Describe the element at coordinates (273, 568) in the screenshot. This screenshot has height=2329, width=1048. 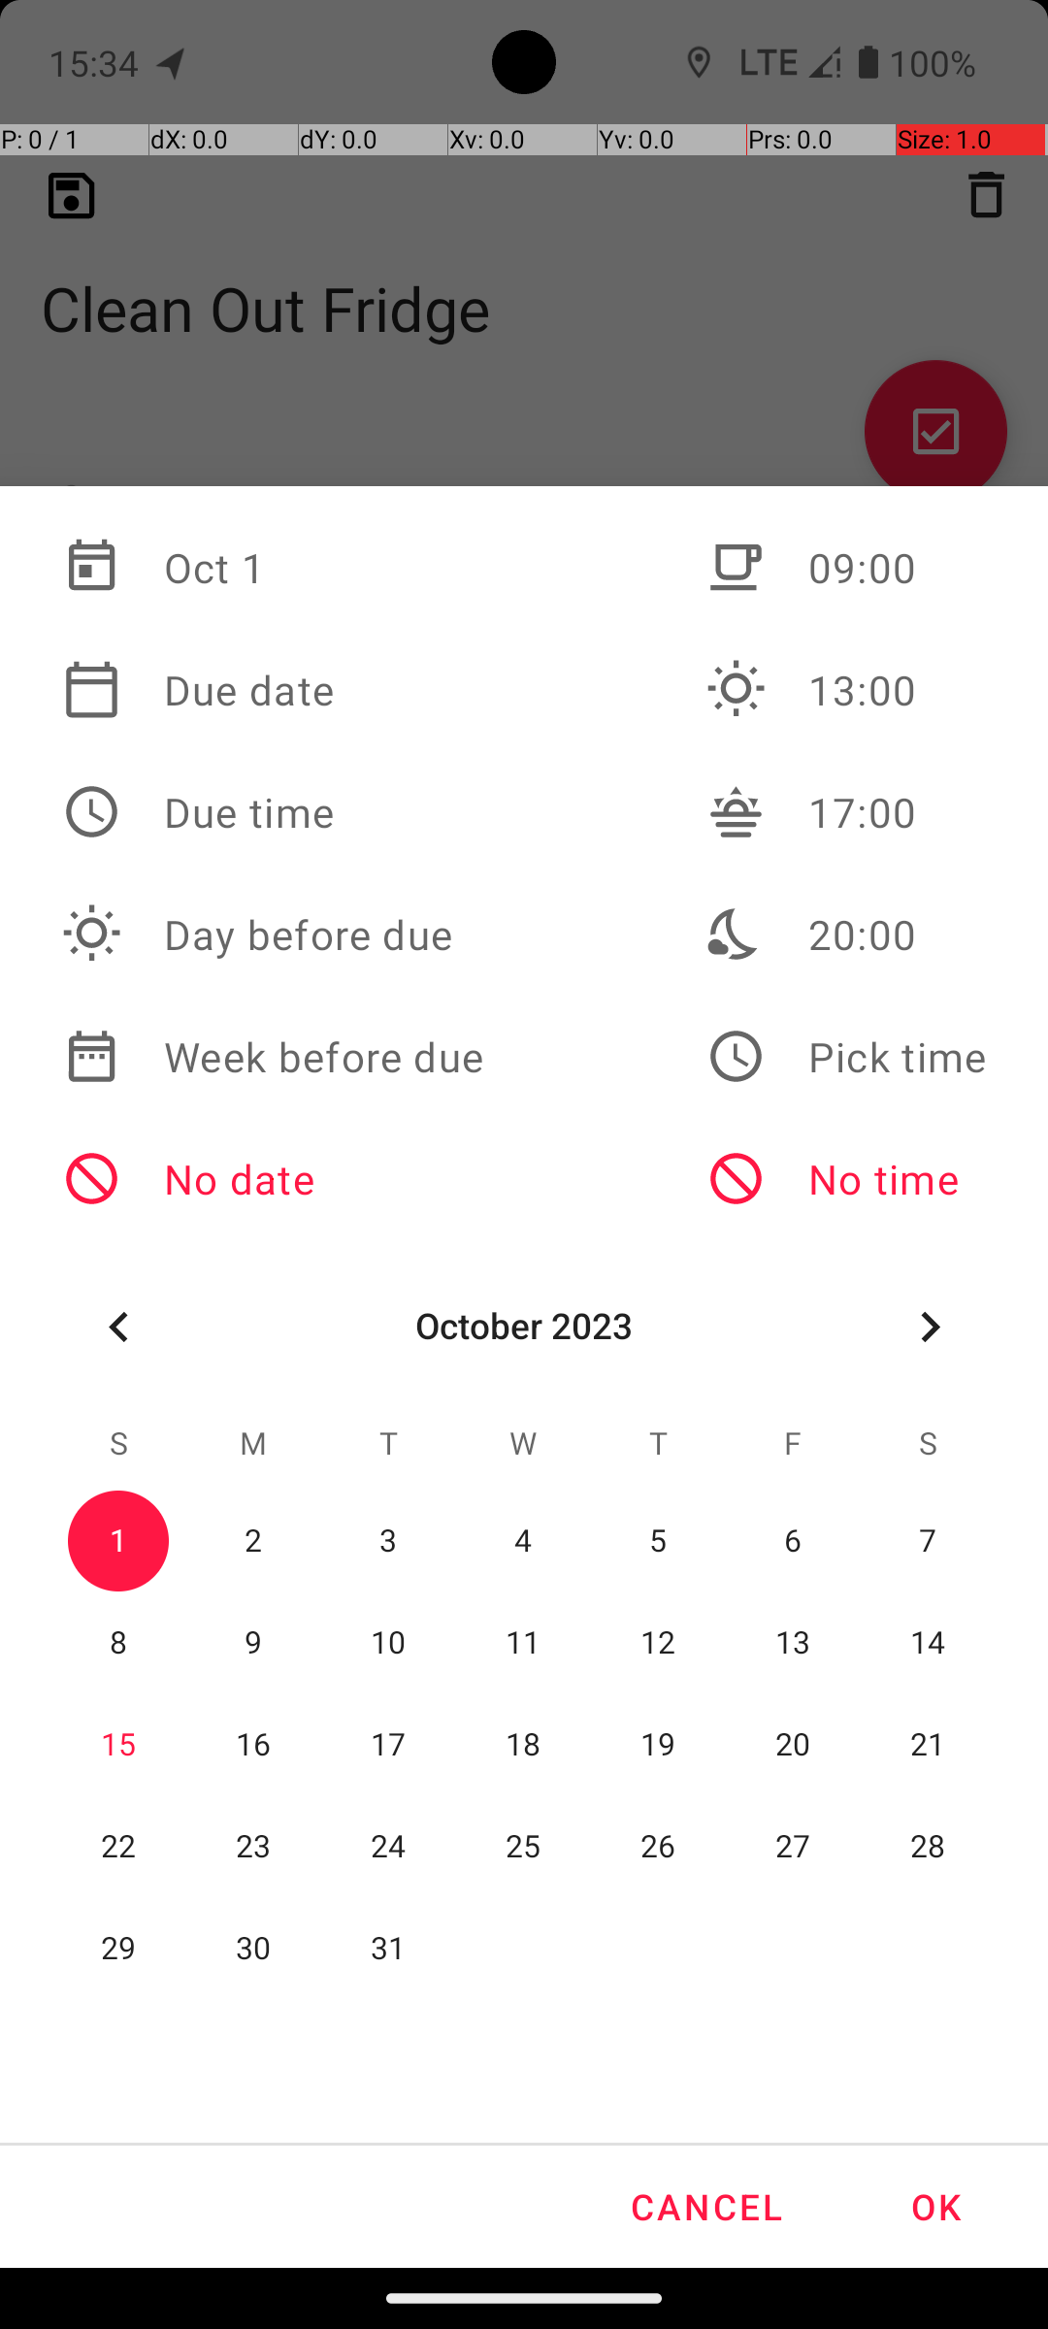
I see `Oct 1` at that location.